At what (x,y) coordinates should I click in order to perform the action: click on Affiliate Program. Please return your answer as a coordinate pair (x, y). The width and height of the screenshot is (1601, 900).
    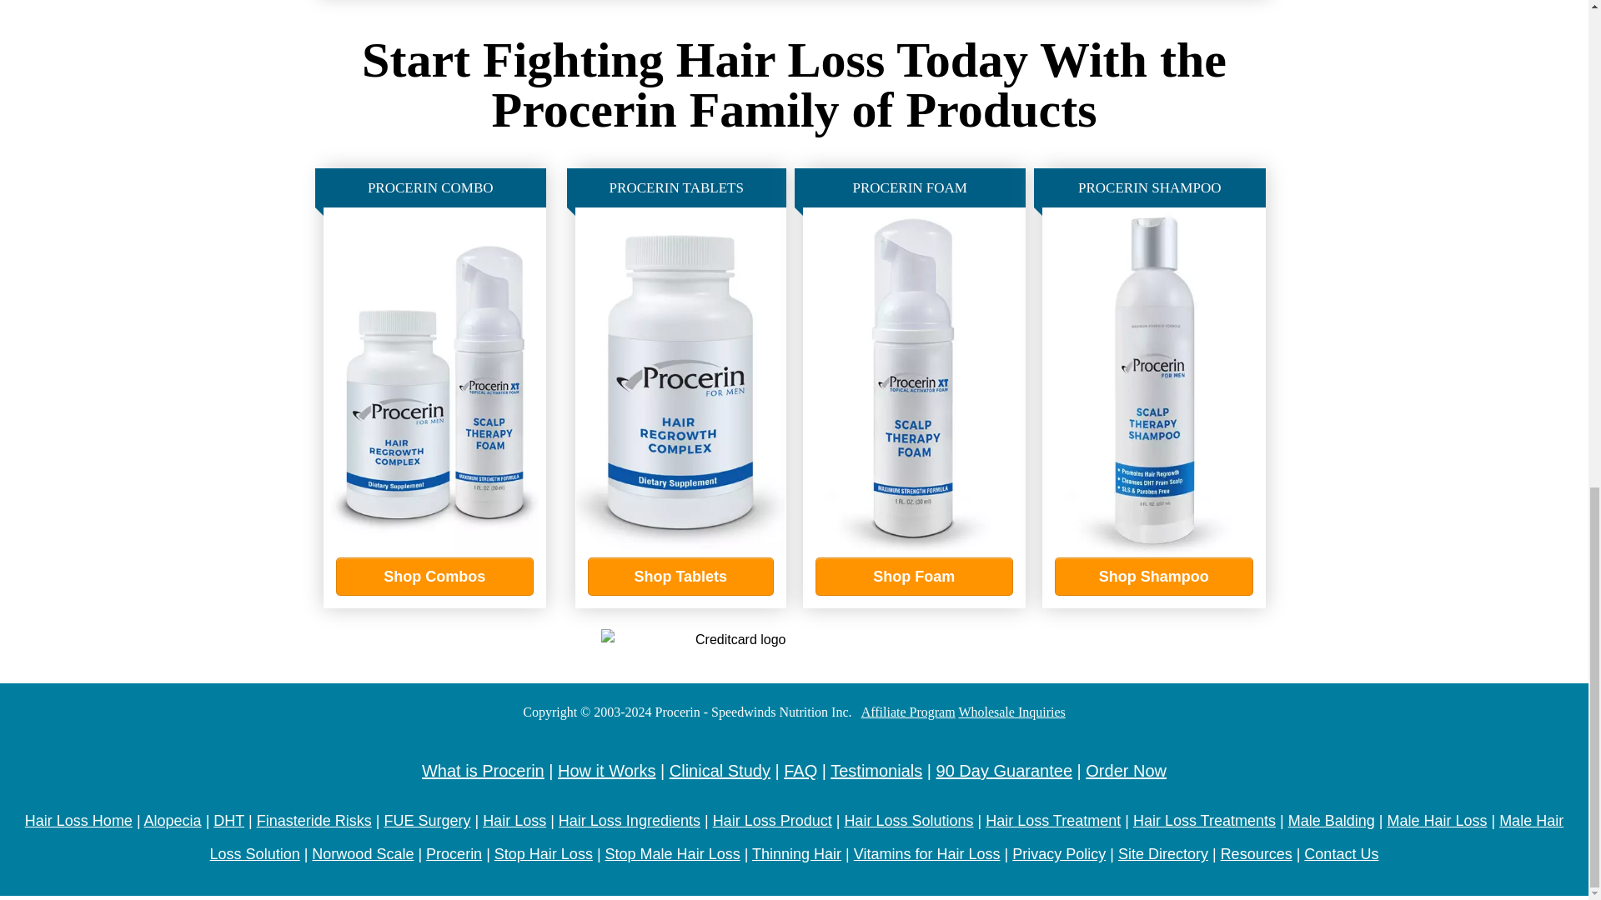
    Looking at the image, I should click on (908, 712).